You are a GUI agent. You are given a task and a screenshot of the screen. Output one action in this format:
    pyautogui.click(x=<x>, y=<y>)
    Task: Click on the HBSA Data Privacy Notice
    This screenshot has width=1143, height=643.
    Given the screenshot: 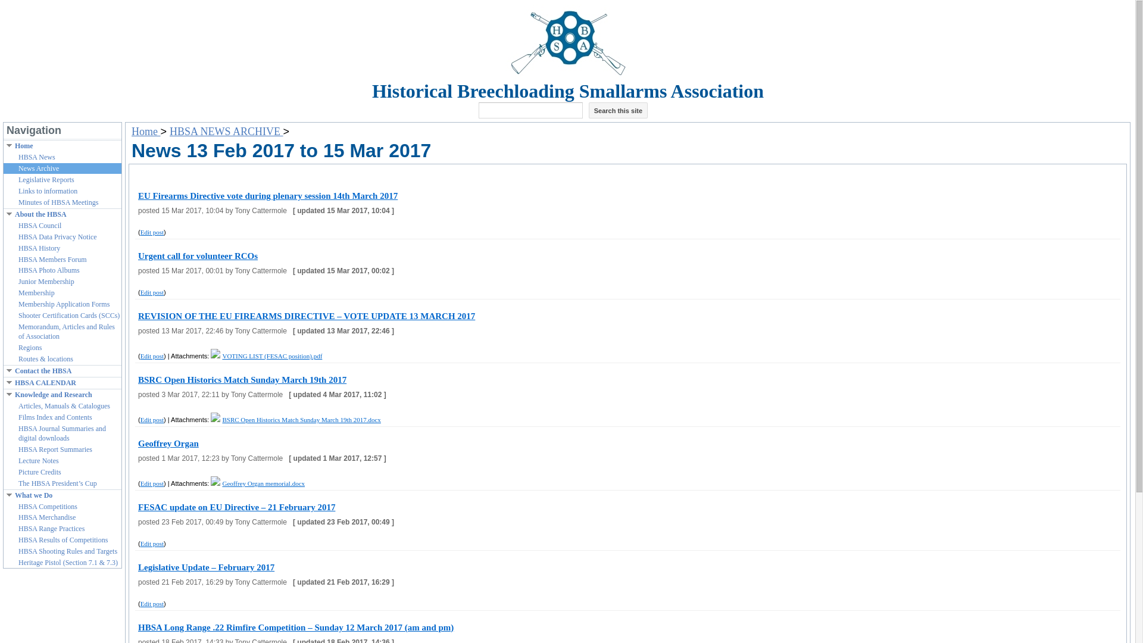 What is the action you would take?
    pyautogui.click(x=69, y=237)
    